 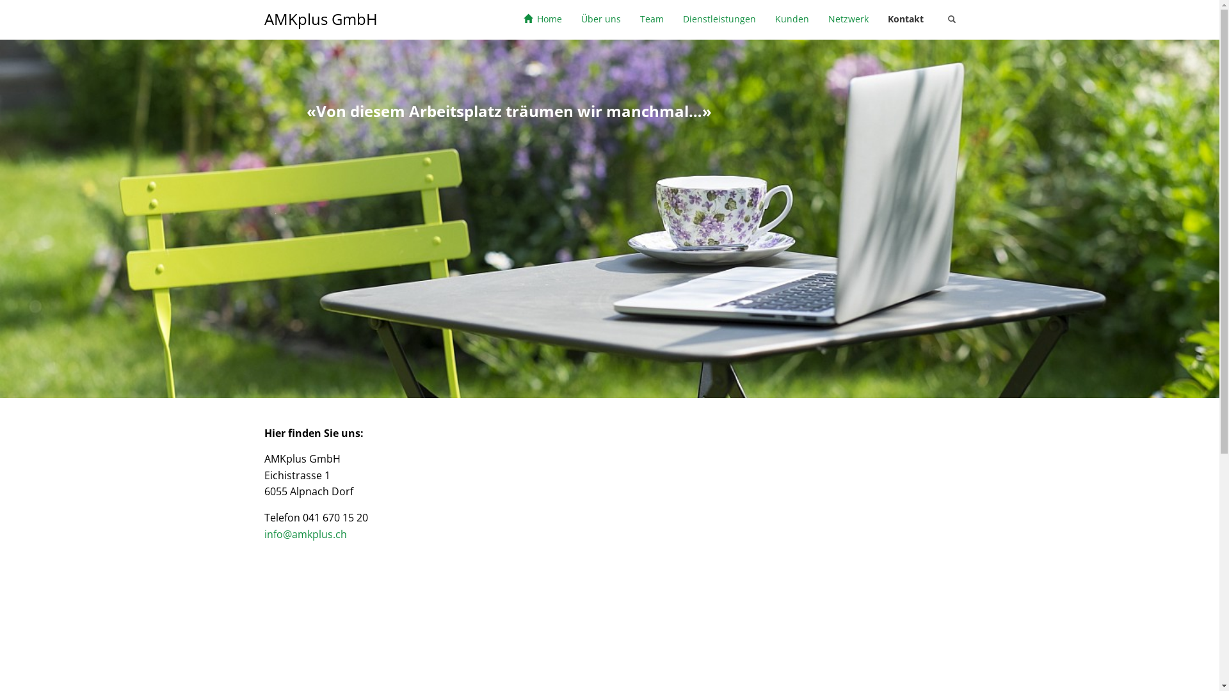 I want to click on Dienstleistungen, so click(x=719, y=19).